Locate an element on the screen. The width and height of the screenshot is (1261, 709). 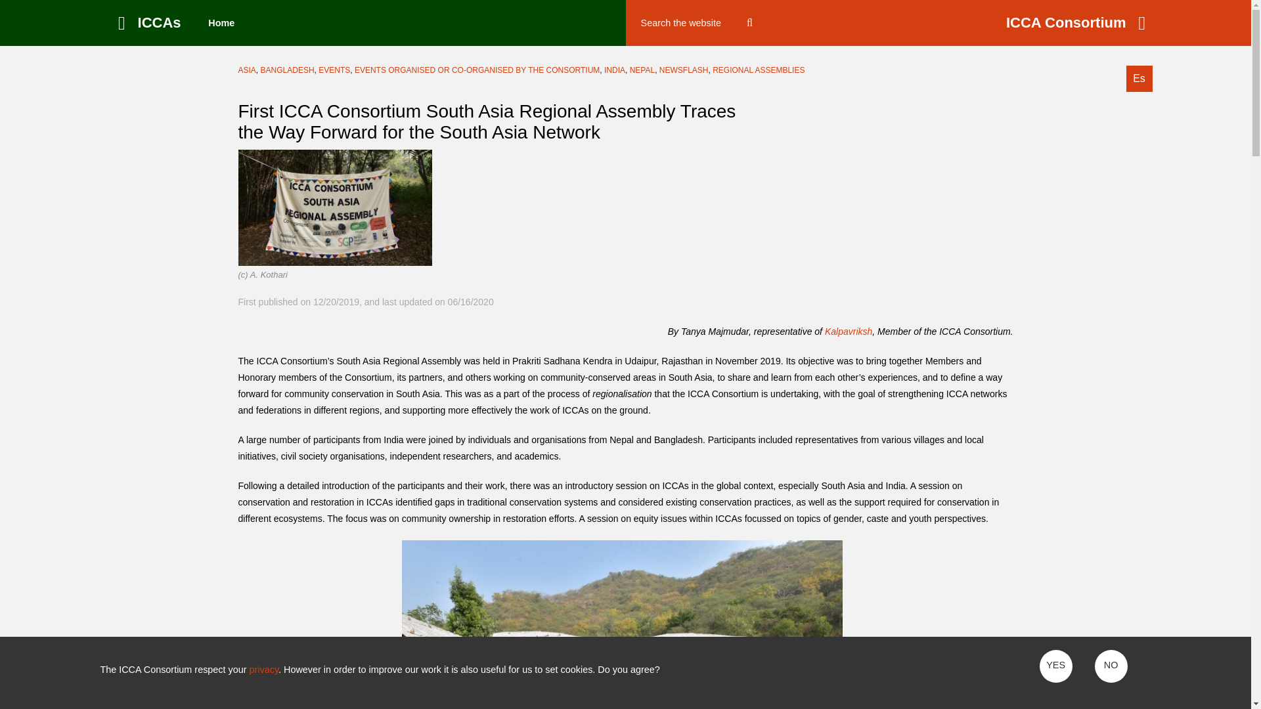
Bangladesh is located at coordinates (288, 70).